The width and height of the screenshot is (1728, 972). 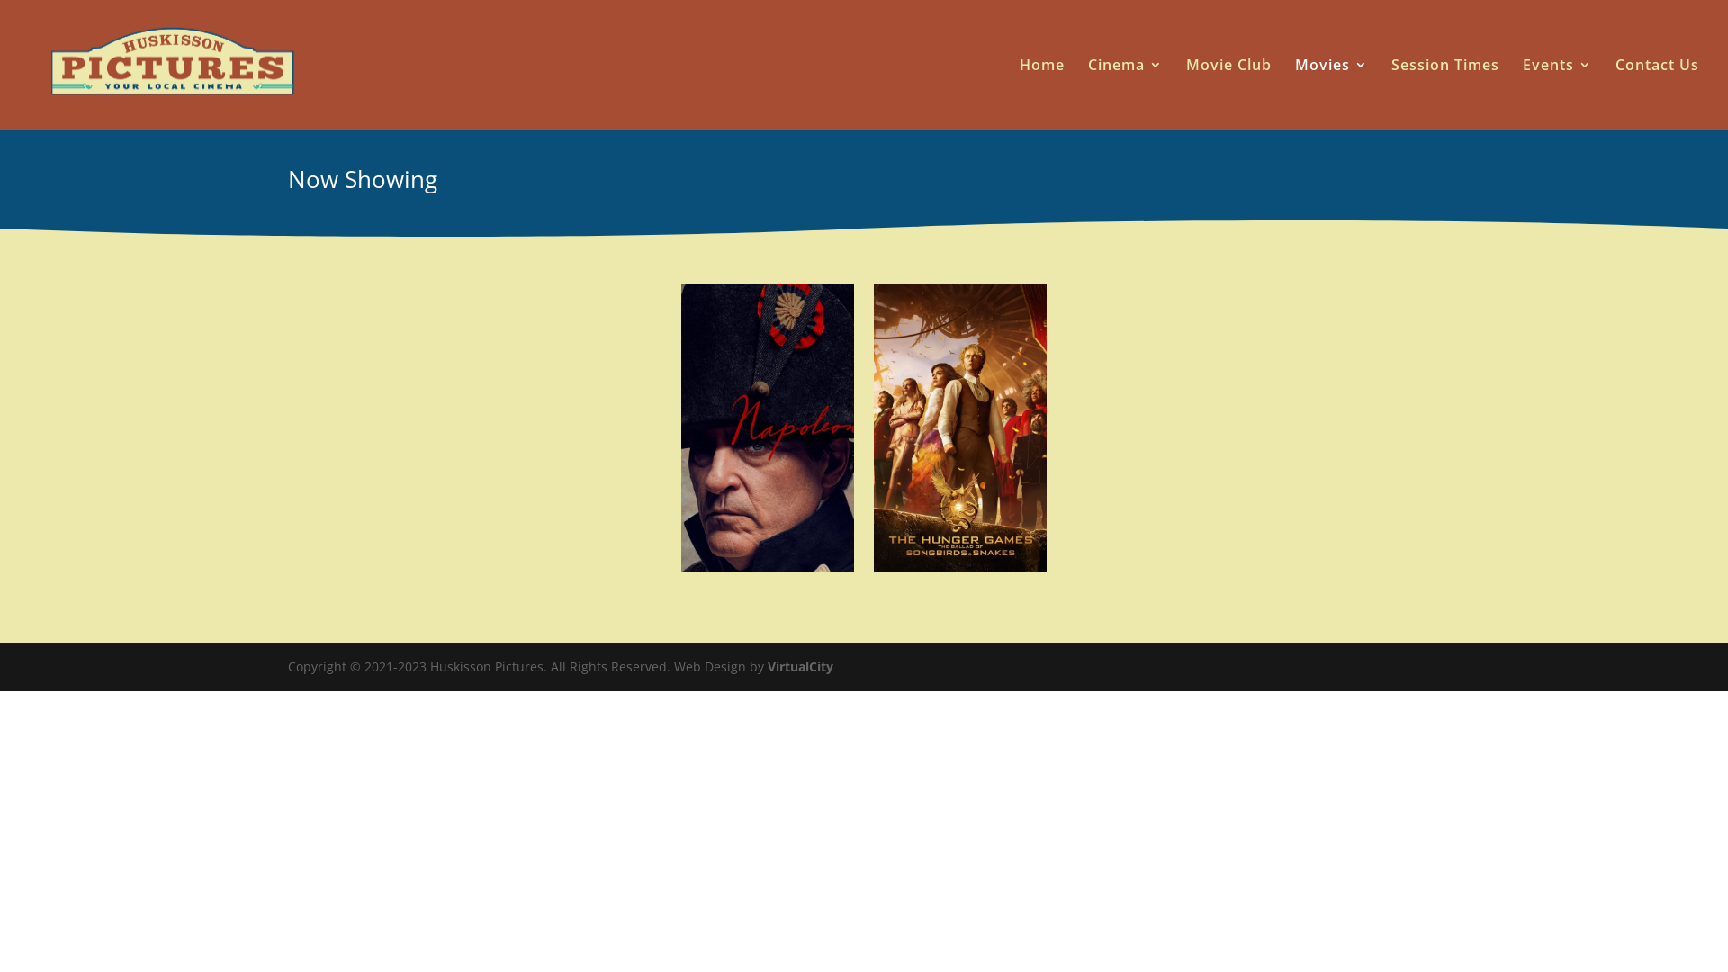 What do you see at coordinates (1332, 94) in the screenshot?
I see `Movies` at bounding box center [1332, 94].